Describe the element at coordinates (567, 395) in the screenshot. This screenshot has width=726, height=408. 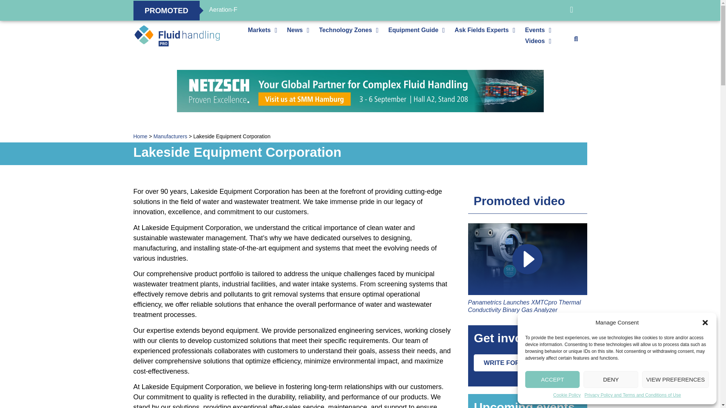
I see `Cookie Policy` at that location.